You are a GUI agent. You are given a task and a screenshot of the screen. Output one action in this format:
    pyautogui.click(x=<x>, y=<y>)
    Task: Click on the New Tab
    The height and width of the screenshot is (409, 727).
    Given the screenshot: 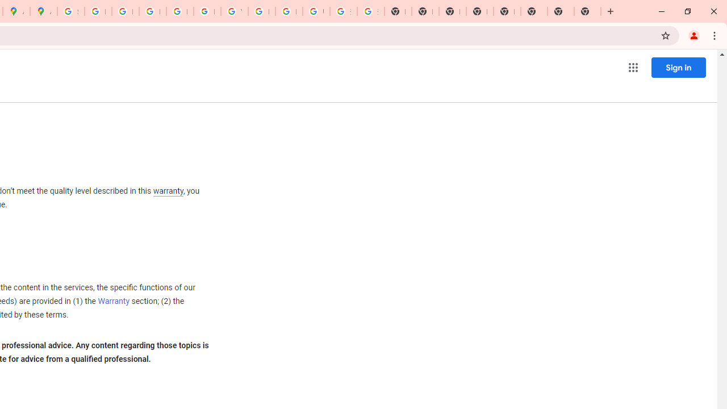 What is the action you would take?
    pyautogui.click(x=561, y=11)
    